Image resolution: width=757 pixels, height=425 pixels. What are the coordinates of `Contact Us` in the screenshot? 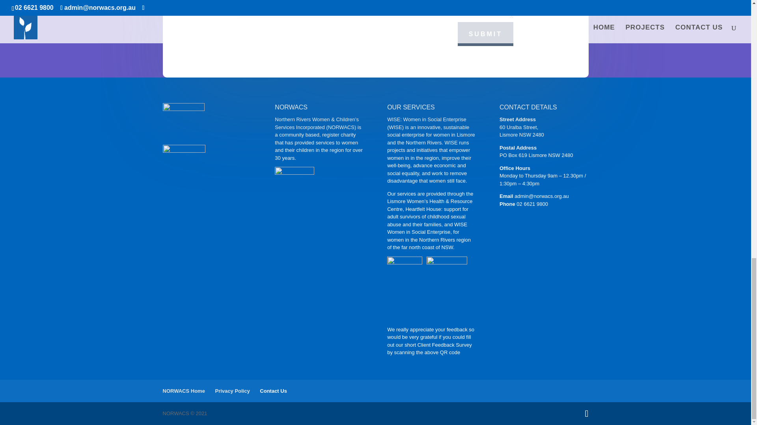 It's located at (273, 391).